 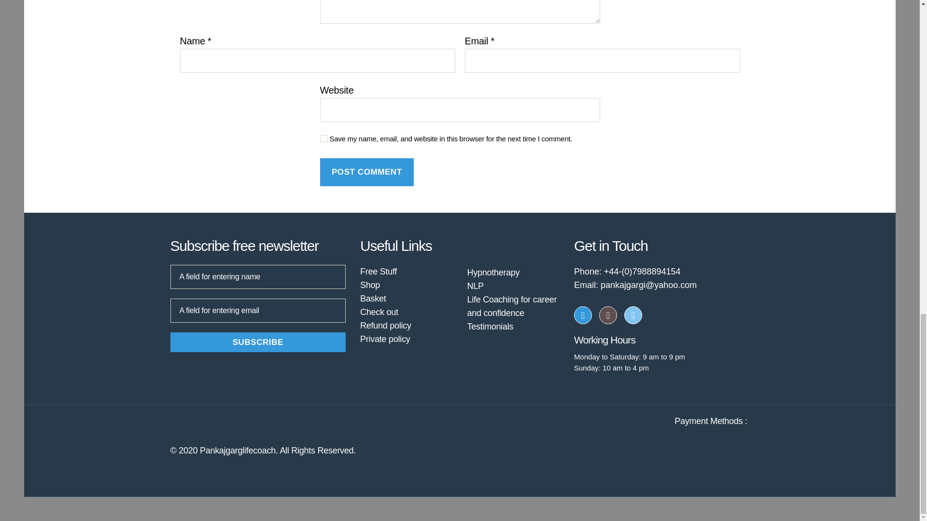 What do you see at coordinates (258, 343) in the screenshot?
I see `Subscribe` at bounding box center [258, 343].